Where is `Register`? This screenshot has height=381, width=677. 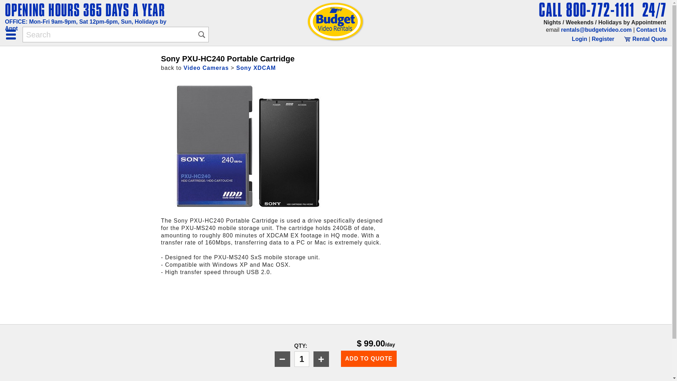
Register is located at coordinates (603, 39).